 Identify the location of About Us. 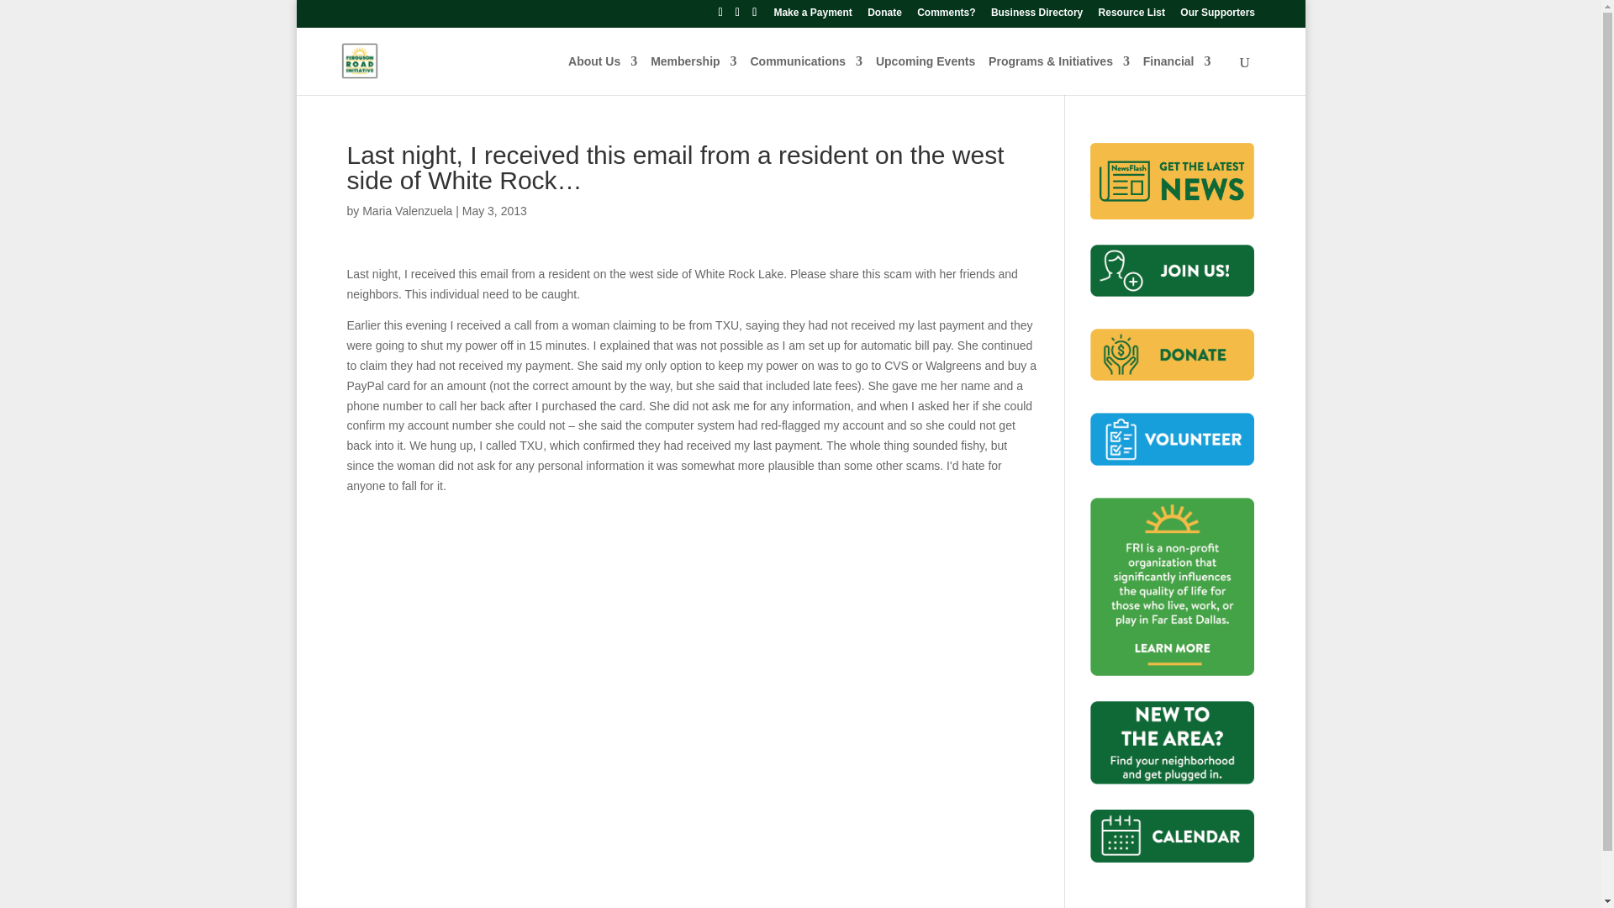
(602, 75).